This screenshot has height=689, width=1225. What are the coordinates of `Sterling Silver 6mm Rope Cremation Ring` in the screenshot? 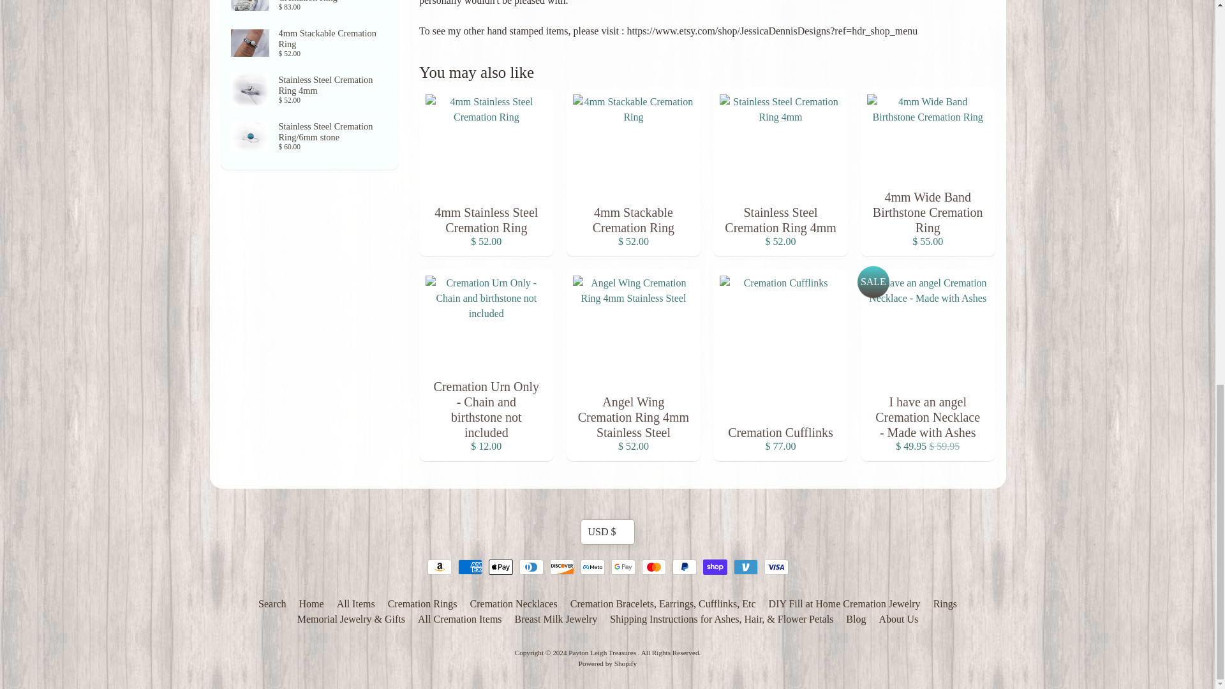 It's located at (310, 10).